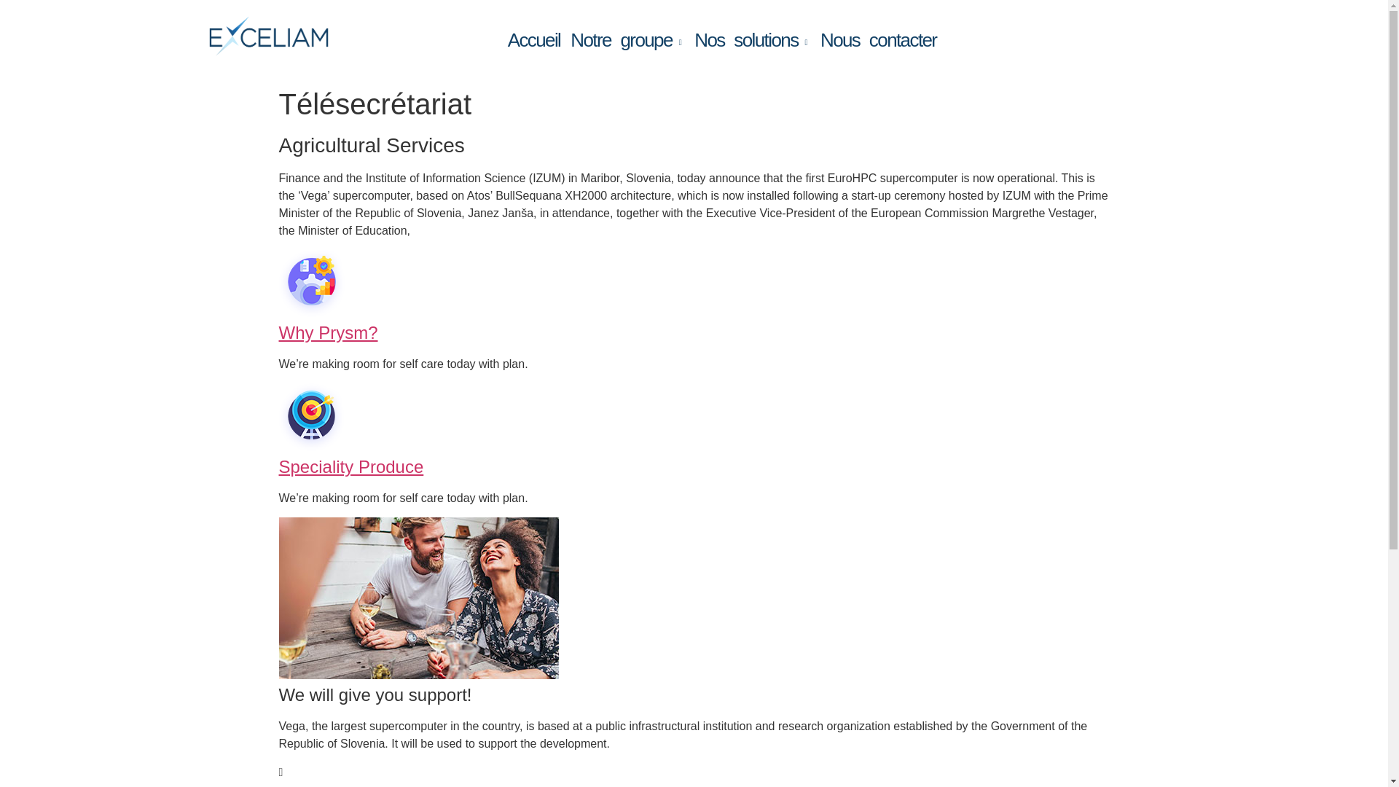  Describe the element at coordinates (627, 40) in the screenshot. I see `Notre groupe` at that location.